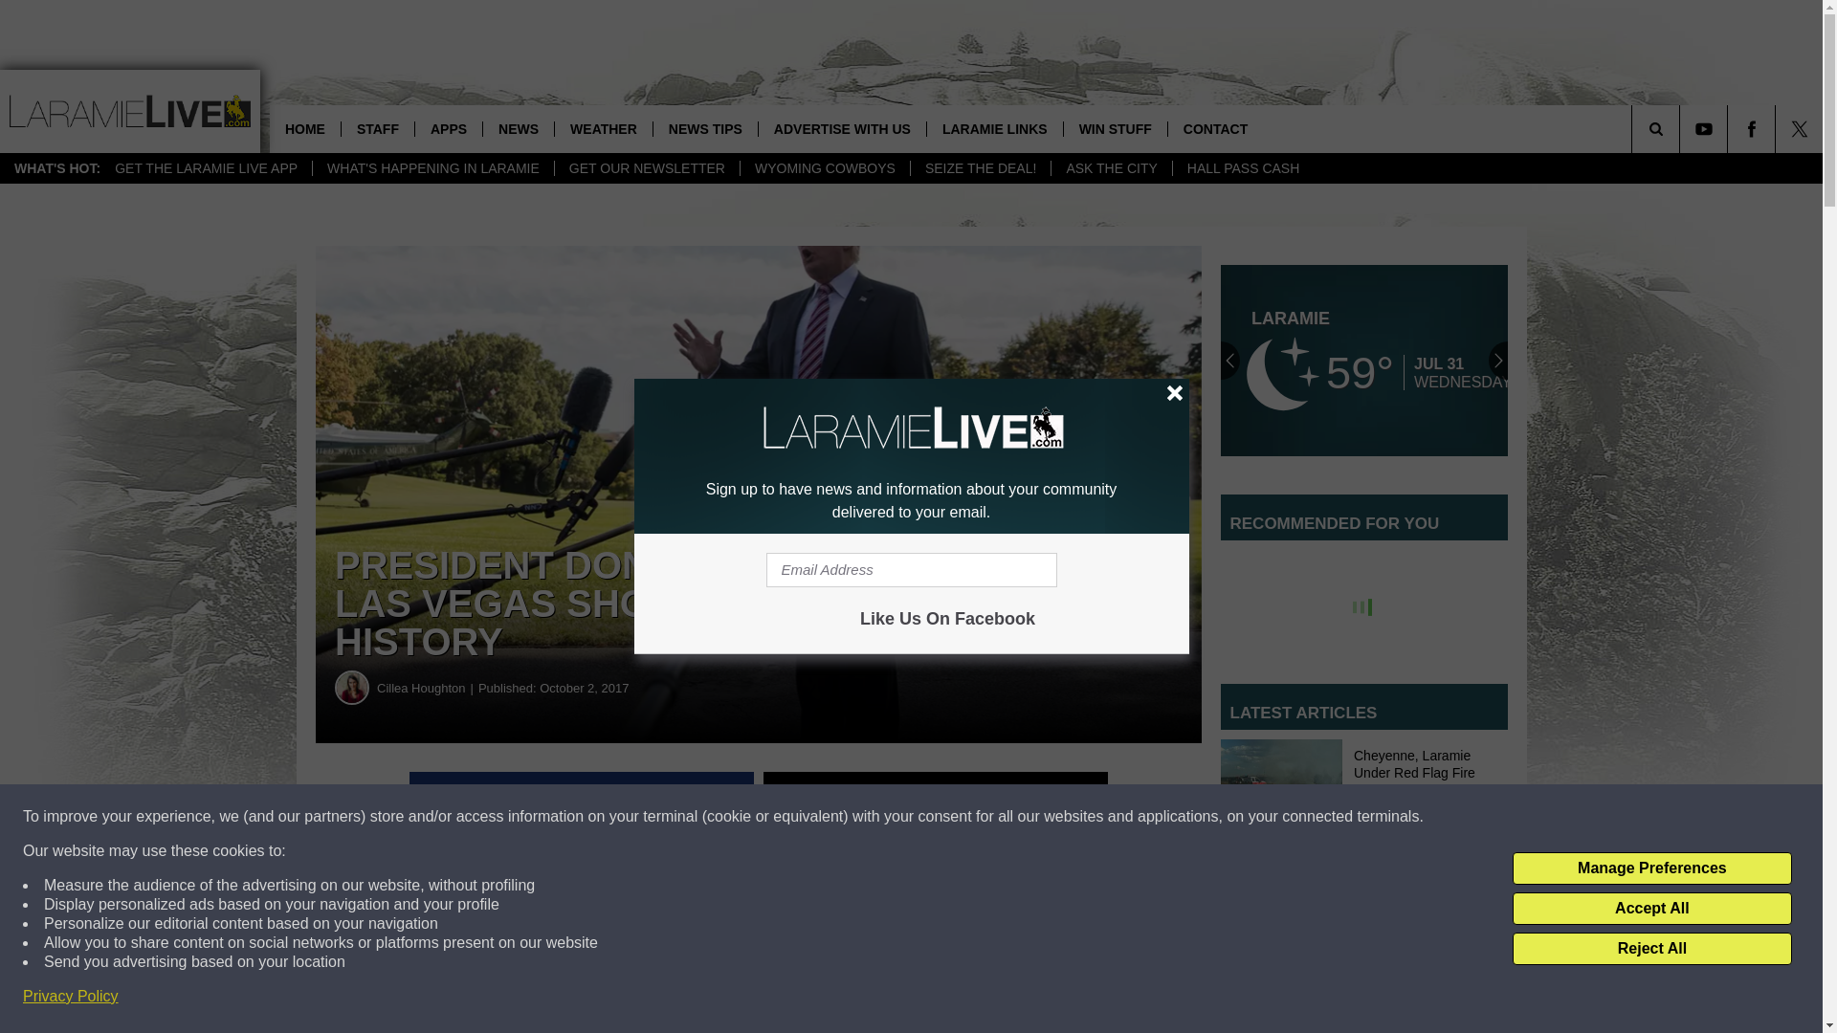  Describe the element at coordinates (582, 796) in the screenshot. I see `Share on Facebook` at that location.